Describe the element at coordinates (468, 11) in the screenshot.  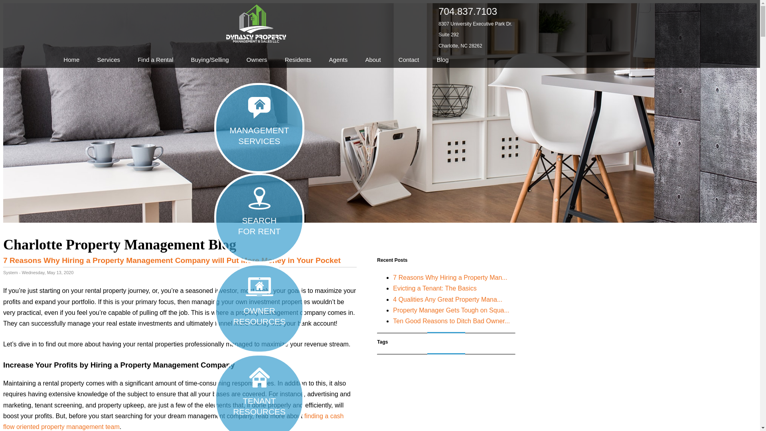
I see `704.837.7103` at that location.